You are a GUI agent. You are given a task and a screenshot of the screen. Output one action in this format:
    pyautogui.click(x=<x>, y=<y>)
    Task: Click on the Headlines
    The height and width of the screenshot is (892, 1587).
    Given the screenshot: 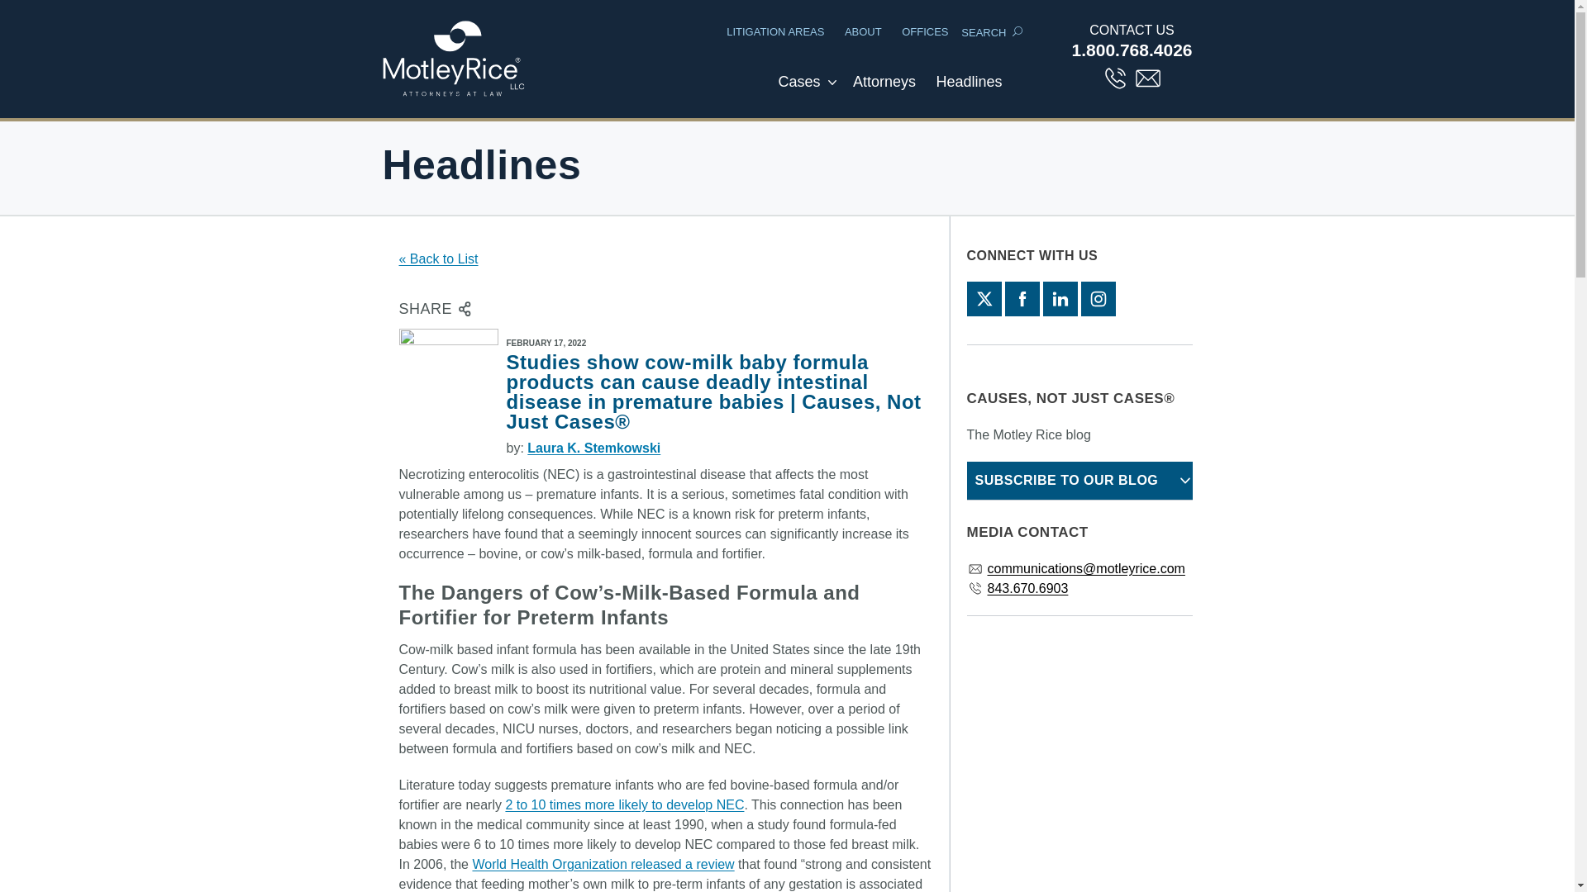 What is the action you would take?
    pyautogui.click(x=968, y=91)
    